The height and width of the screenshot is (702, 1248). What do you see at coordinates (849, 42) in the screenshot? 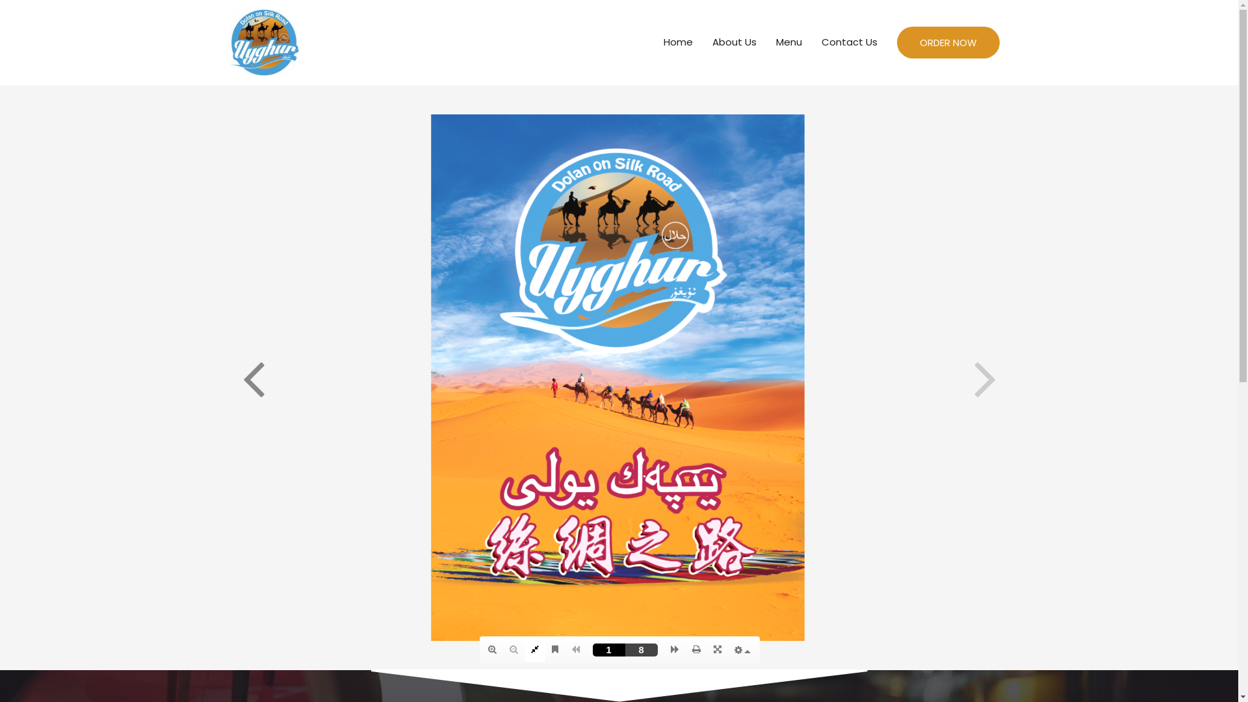
I see `Contact Us` at bounding box center [849, 42].